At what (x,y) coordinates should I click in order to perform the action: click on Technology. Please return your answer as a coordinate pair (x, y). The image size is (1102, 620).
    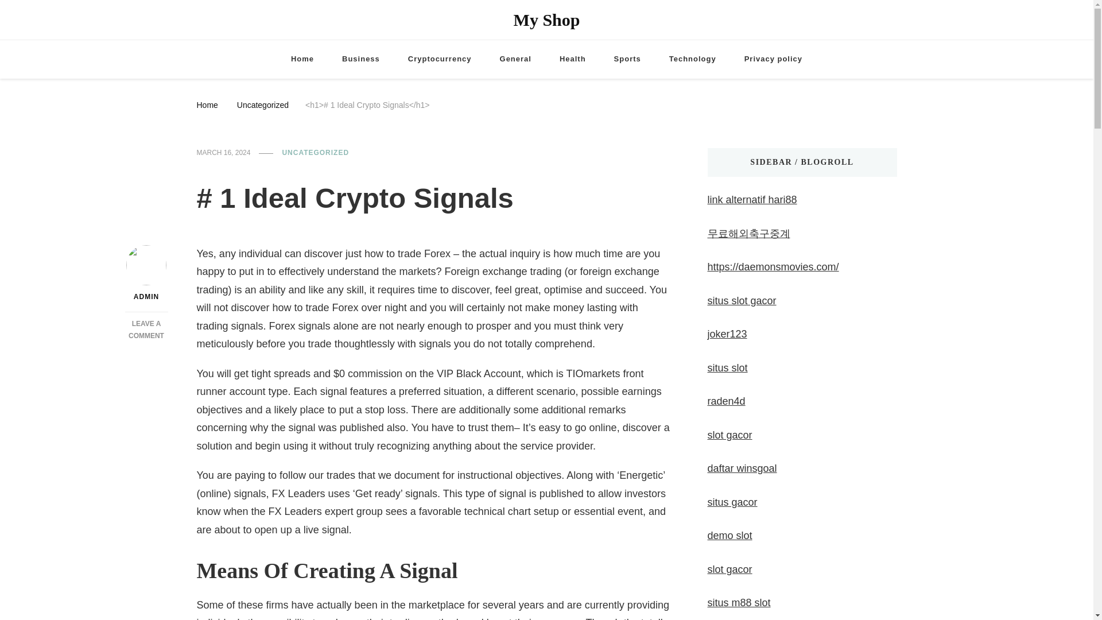
    Looking at the image, I should click on (360, 60).